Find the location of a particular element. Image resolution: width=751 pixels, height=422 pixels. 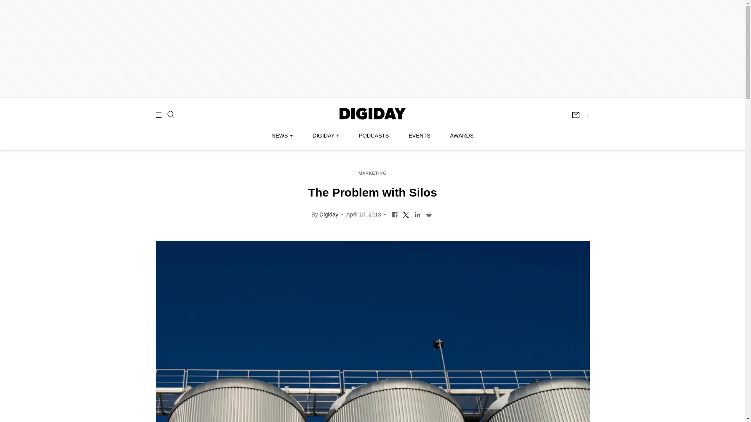

EVENTS is located at coordinates (419, 136).